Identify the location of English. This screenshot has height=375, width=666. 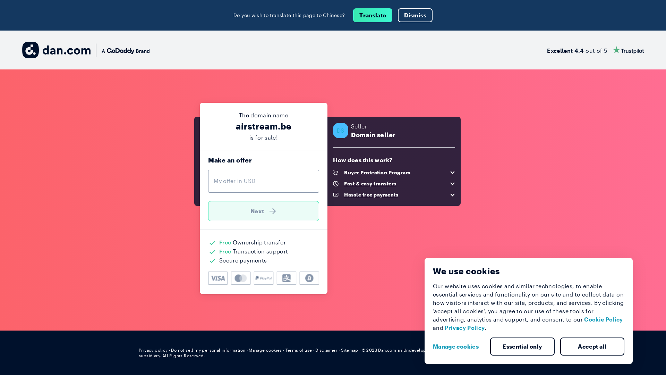
(514, 350).